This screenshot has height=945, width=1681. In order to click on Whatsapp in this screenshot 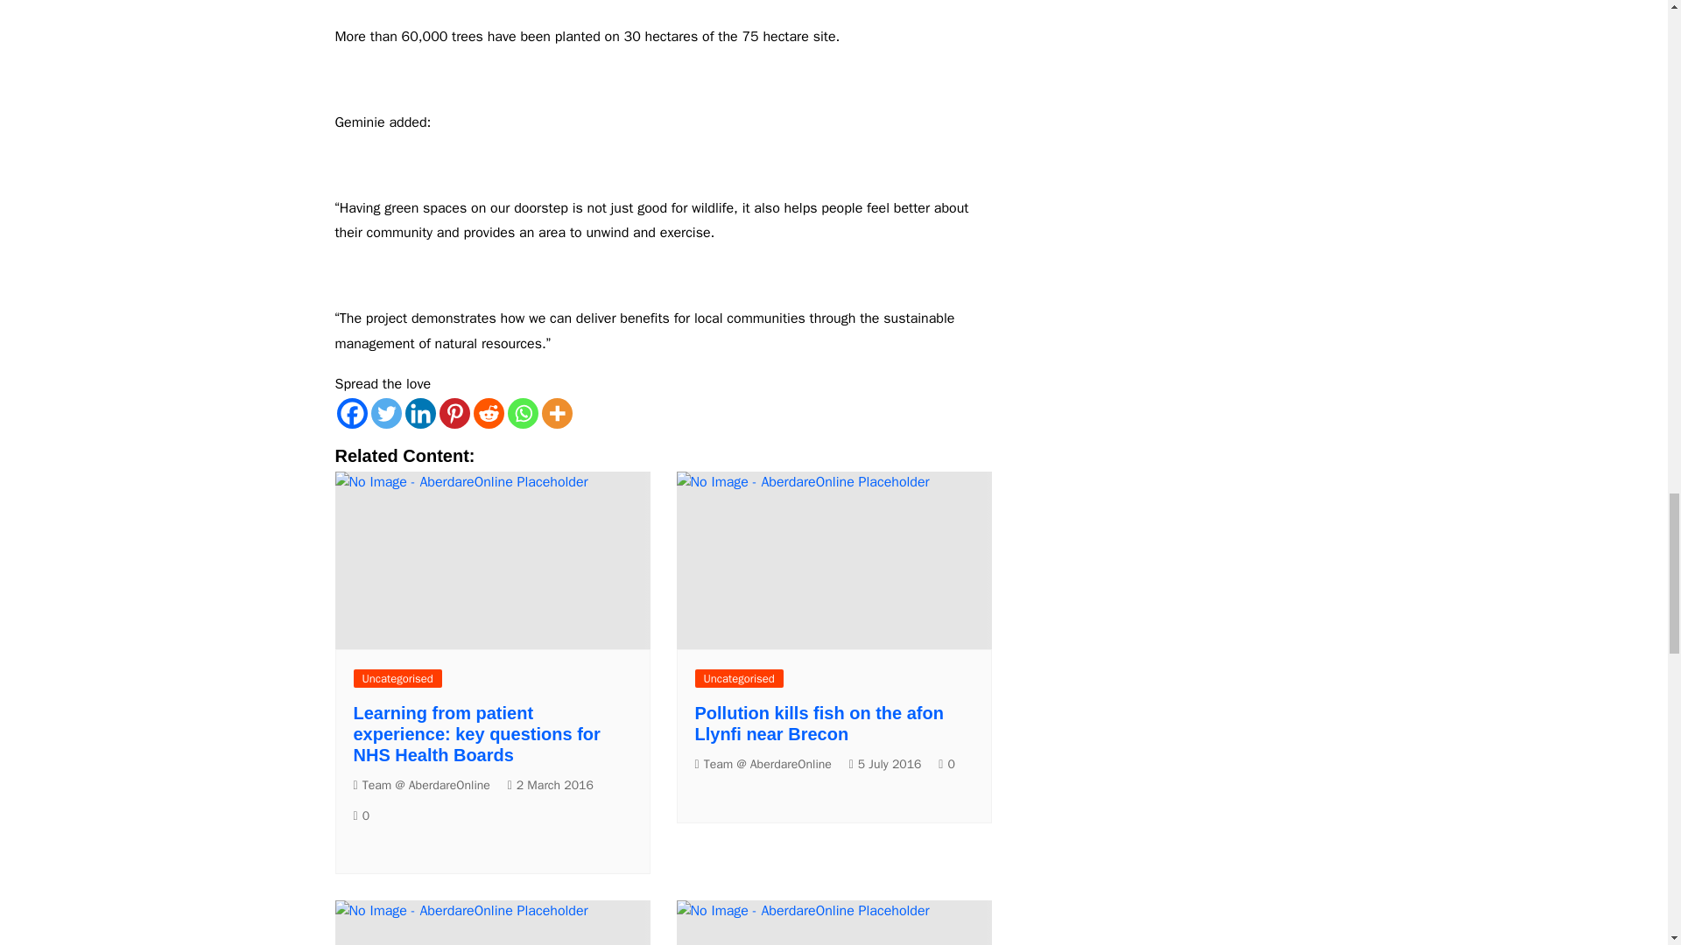, I will do `click(522, 413)`.